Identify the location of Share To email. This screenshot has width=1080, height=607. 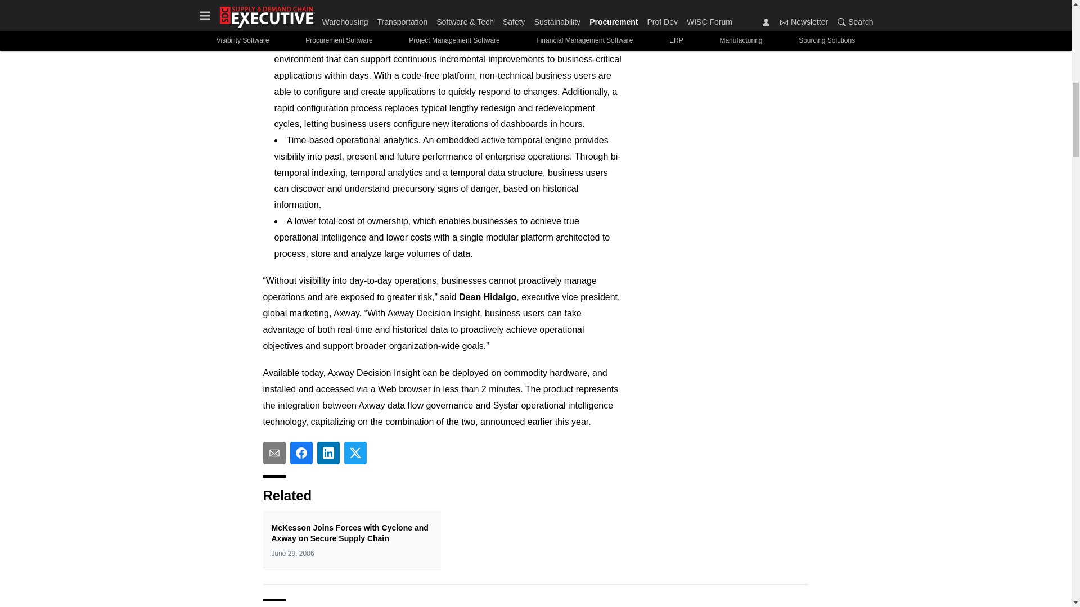
(274, 453).